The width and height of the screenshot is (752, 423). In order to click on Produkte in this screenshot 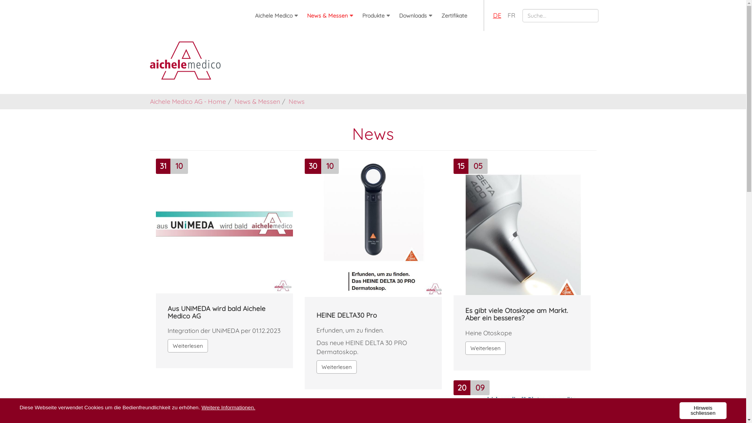, I will do `click(376, 16)`.